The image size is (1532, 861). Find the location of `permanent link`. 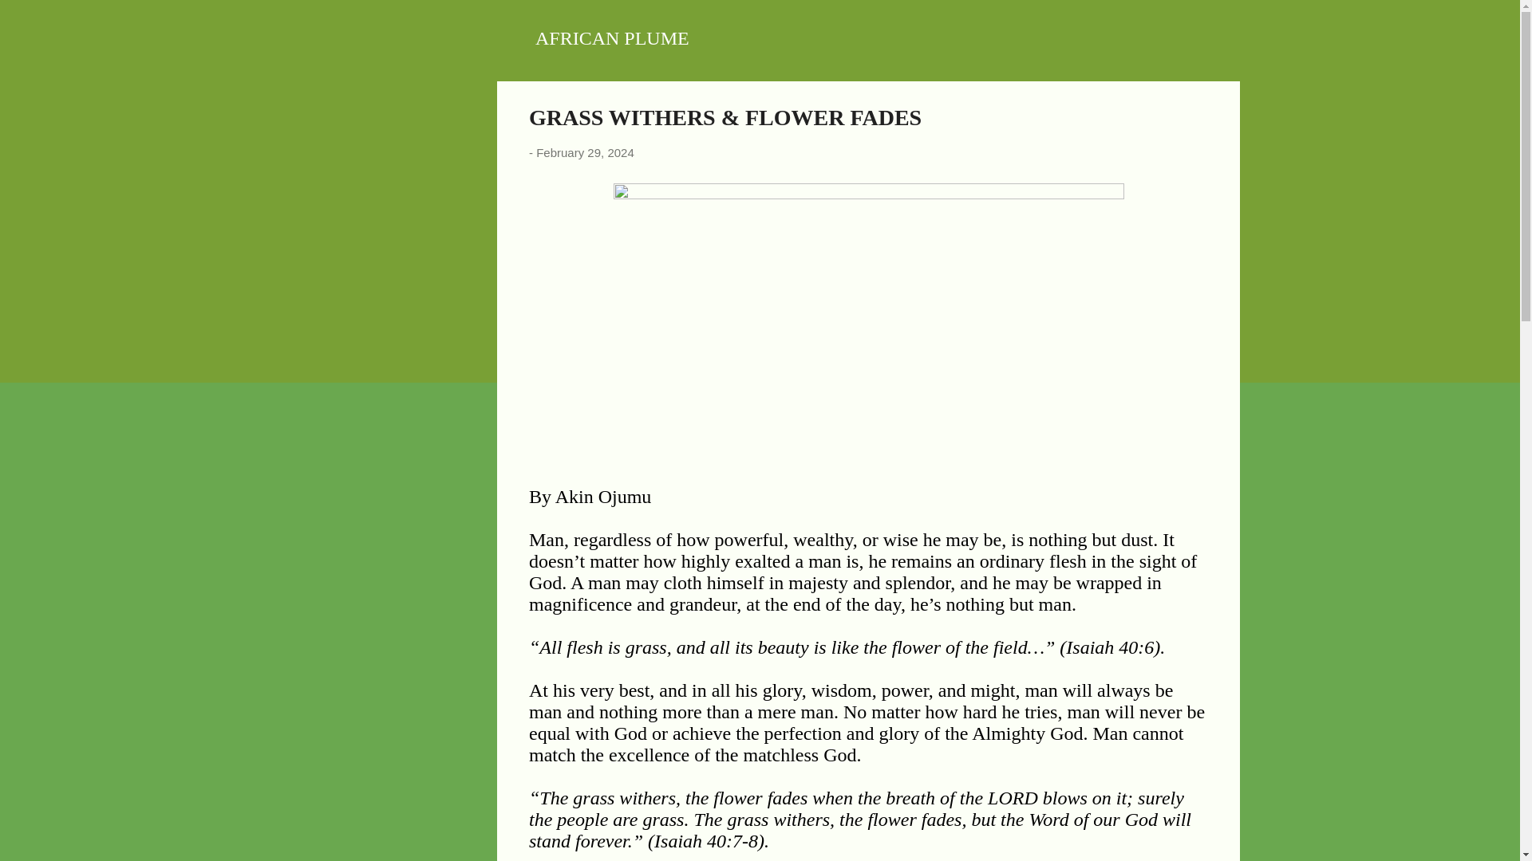

permanent link is located at coordinates (585, 151).